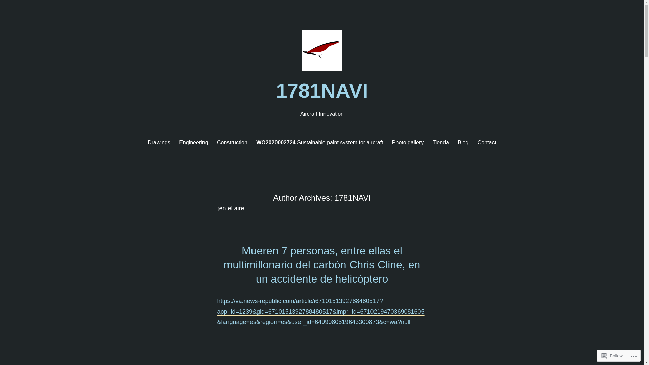 This screenshot has width=649, height=365. Describe the element at coordinates (408, 143) in the screenshot. I see `Photo gallery` at that location.